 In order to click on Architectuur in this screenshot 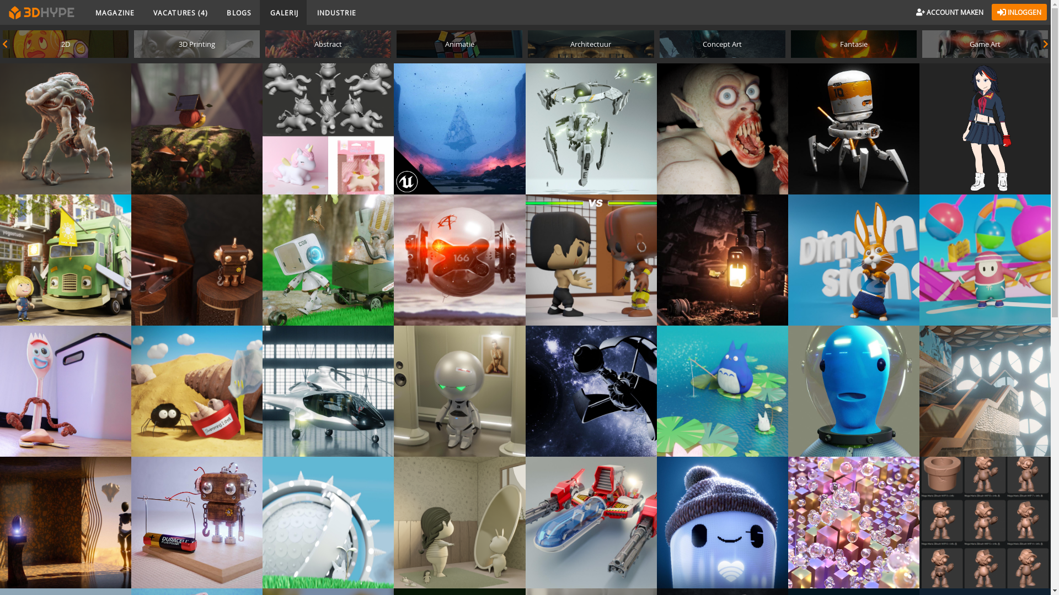, I will do `click(591, 44)`.